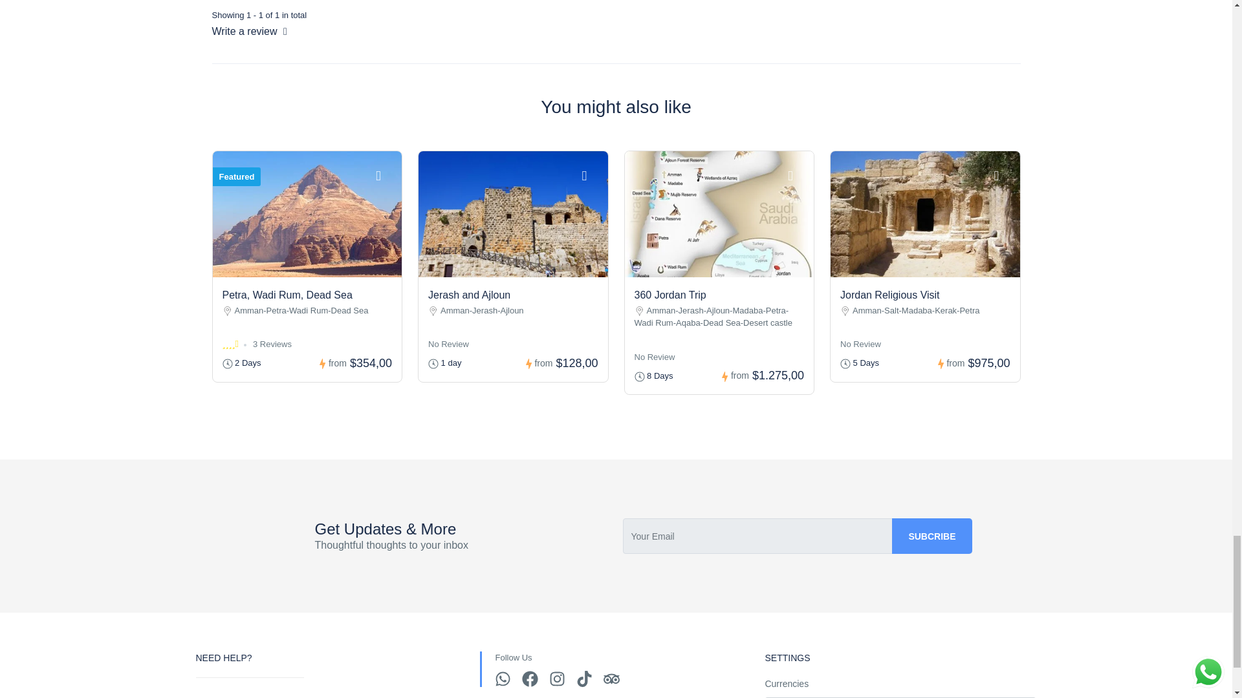 The image size is (1242, 698). Describe the element at coordinates (591, 174) in the screenshot. I see `Add to wishlist` at that location.